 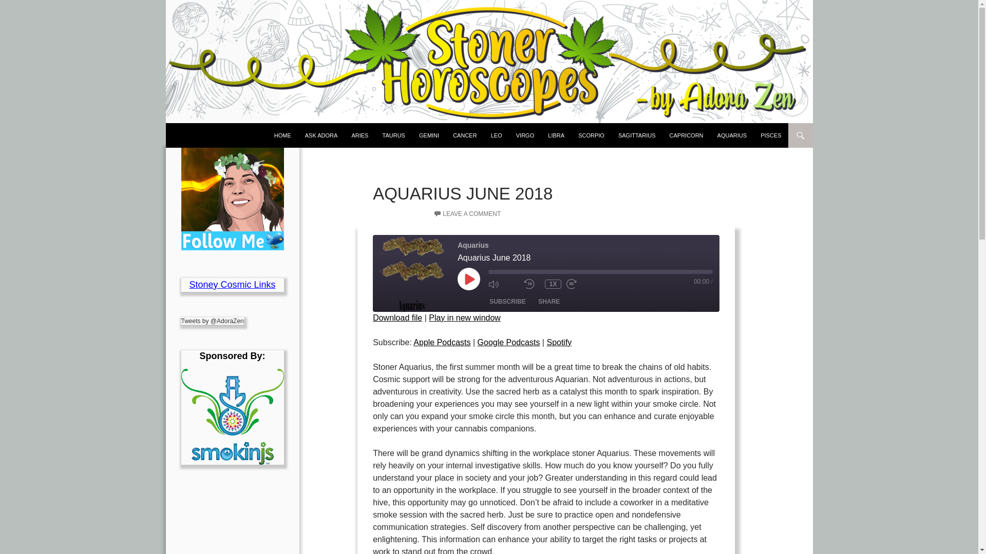 I want to click on LIBRA, so click(x=556, y=135).